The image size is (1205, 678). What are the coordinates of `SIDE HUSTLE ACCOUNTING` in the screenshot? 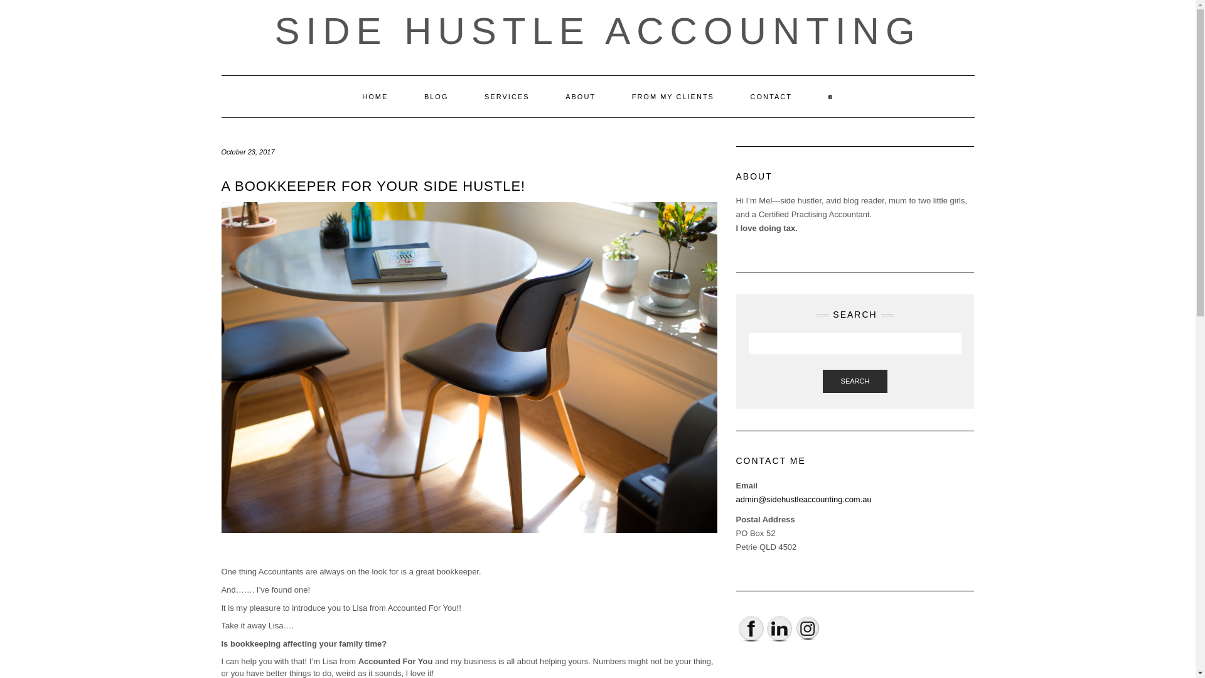 It's located at (597, 31).